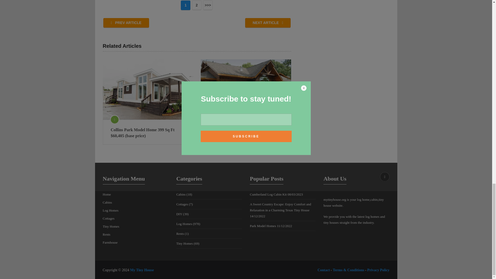 The image size is (496, 279). What do you see at coordinates (246, 119) in the screenshot?
I see `The 12 Mile Log House Is The Perfect Home For Any Family` at bounding box center [246, 119].